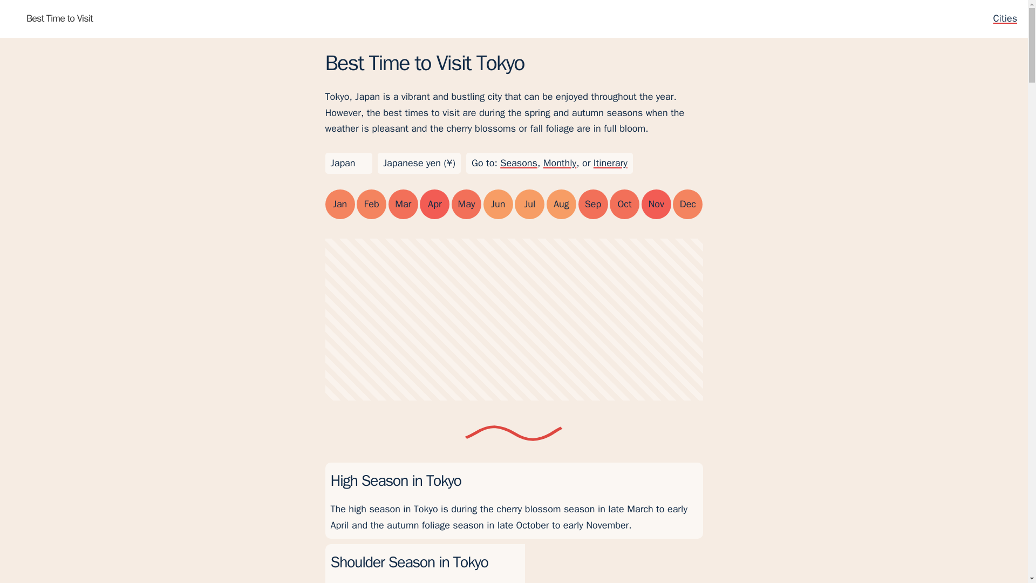 This screenshot has height=583, width=1036. What do you see at coordinates (52, 18) in the screenshot?
I see `  Best Time to Visit` at bounding box center [52, 18].